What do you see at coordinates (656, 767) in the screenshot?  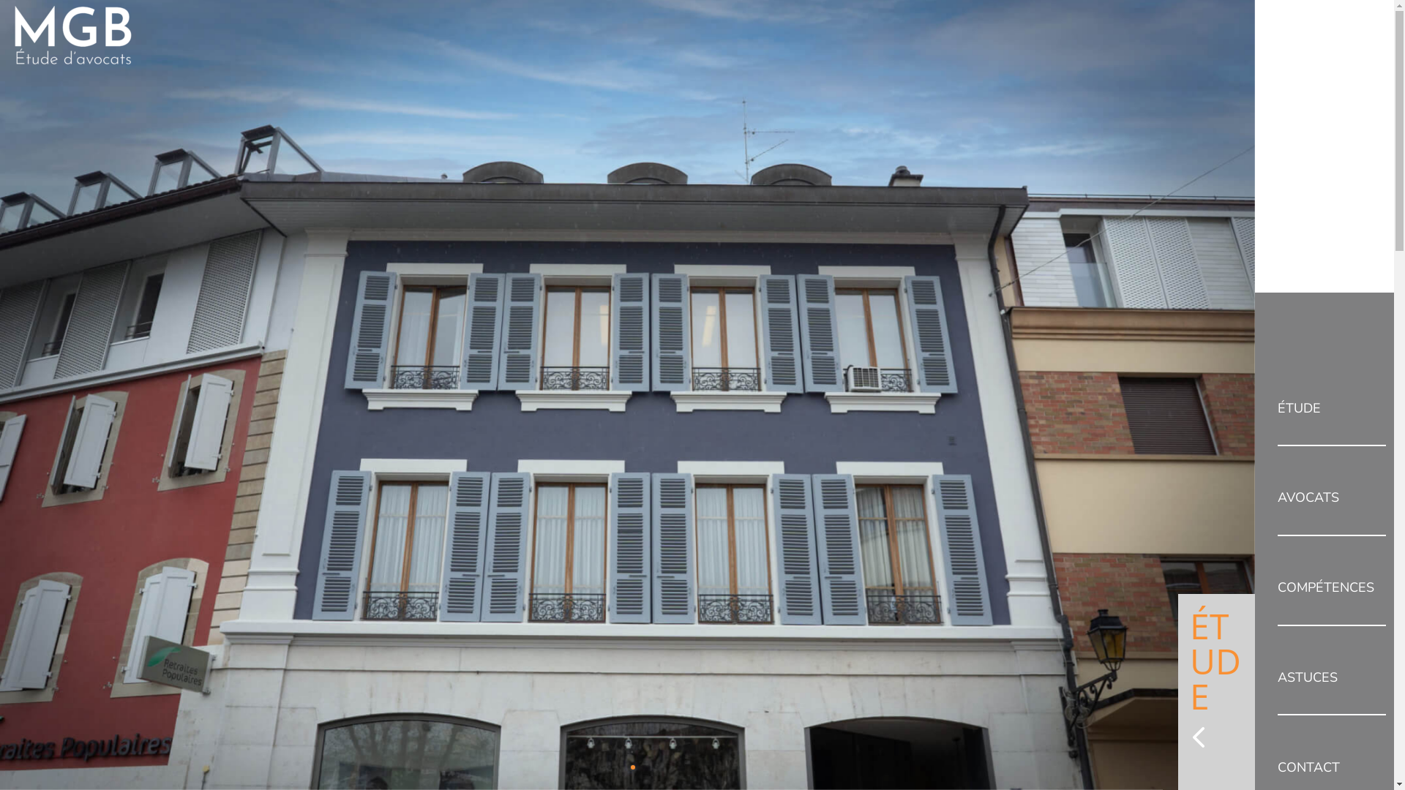 I see `5` at bounding box center [656, 767].